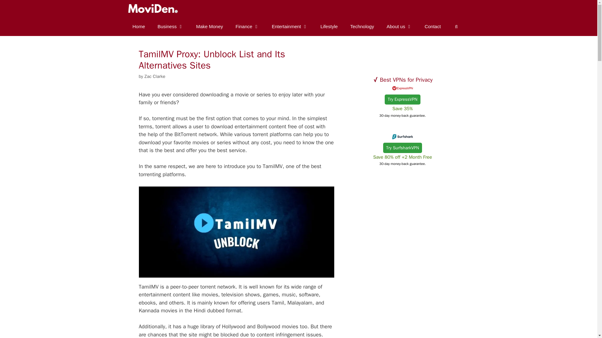 The width and height of the screenshot is (602, 338). What do you see at coordinates (209, 26) in the screenshot?
I see `Make Money` at bounding box center [209, 26].